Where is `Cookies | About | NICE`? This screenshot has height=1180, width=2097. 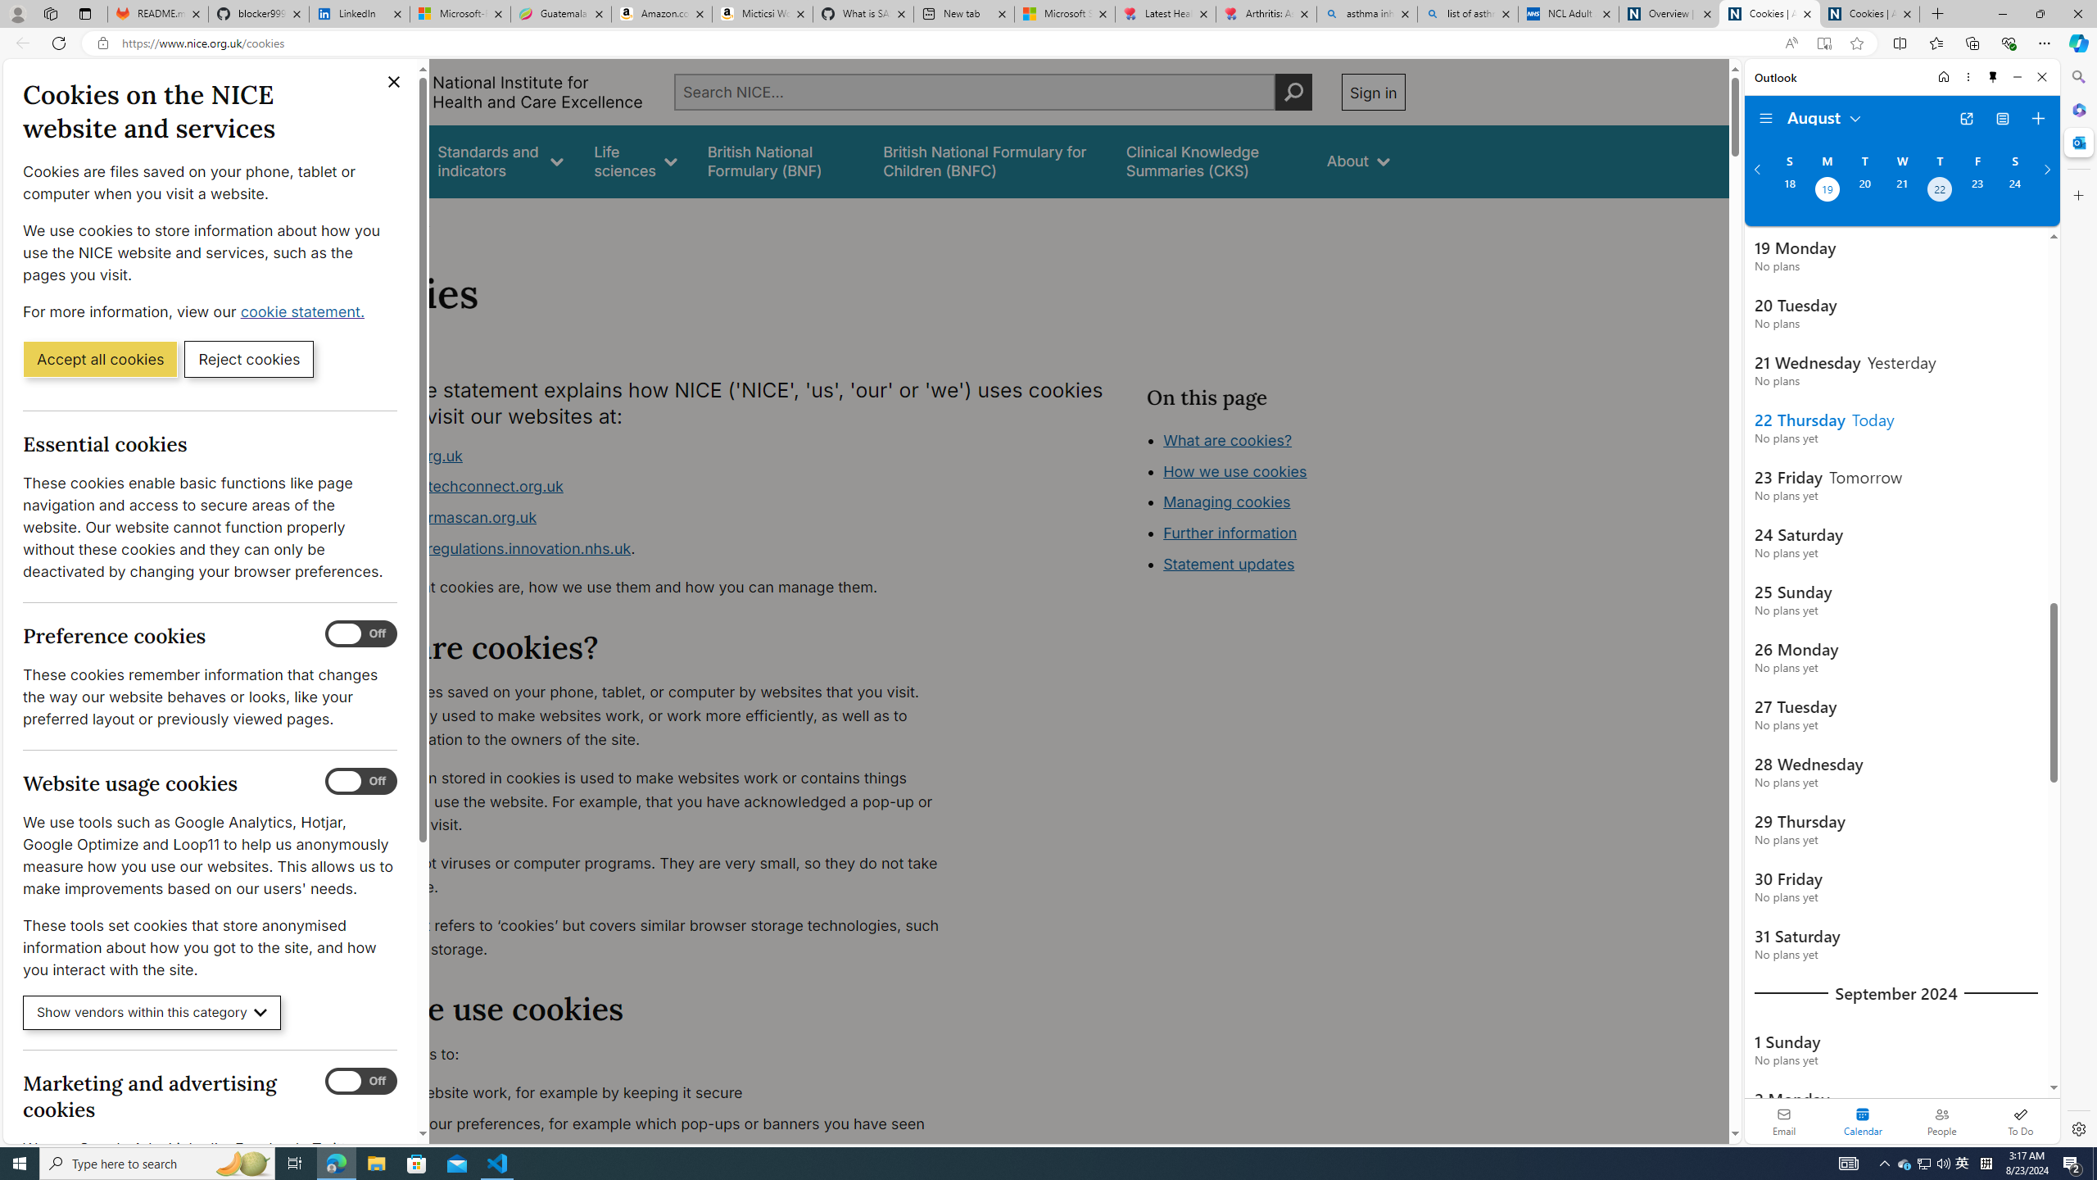
Cookies | About | NICE is located at coordinates (1869, 14).